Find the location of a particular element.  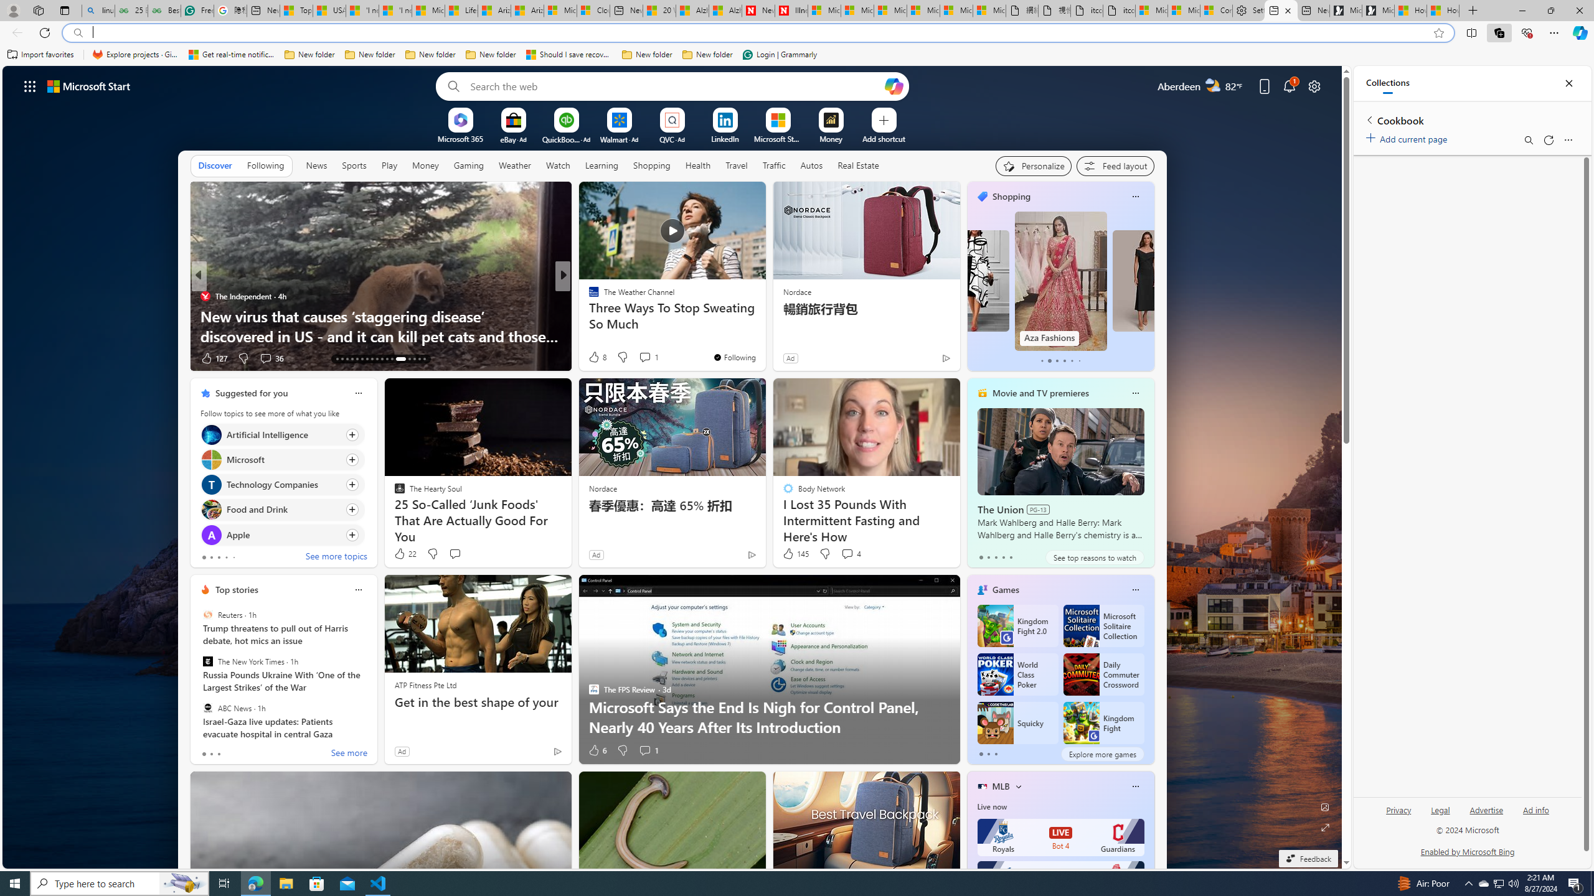

More interests is located at coordinates (1019, 786).